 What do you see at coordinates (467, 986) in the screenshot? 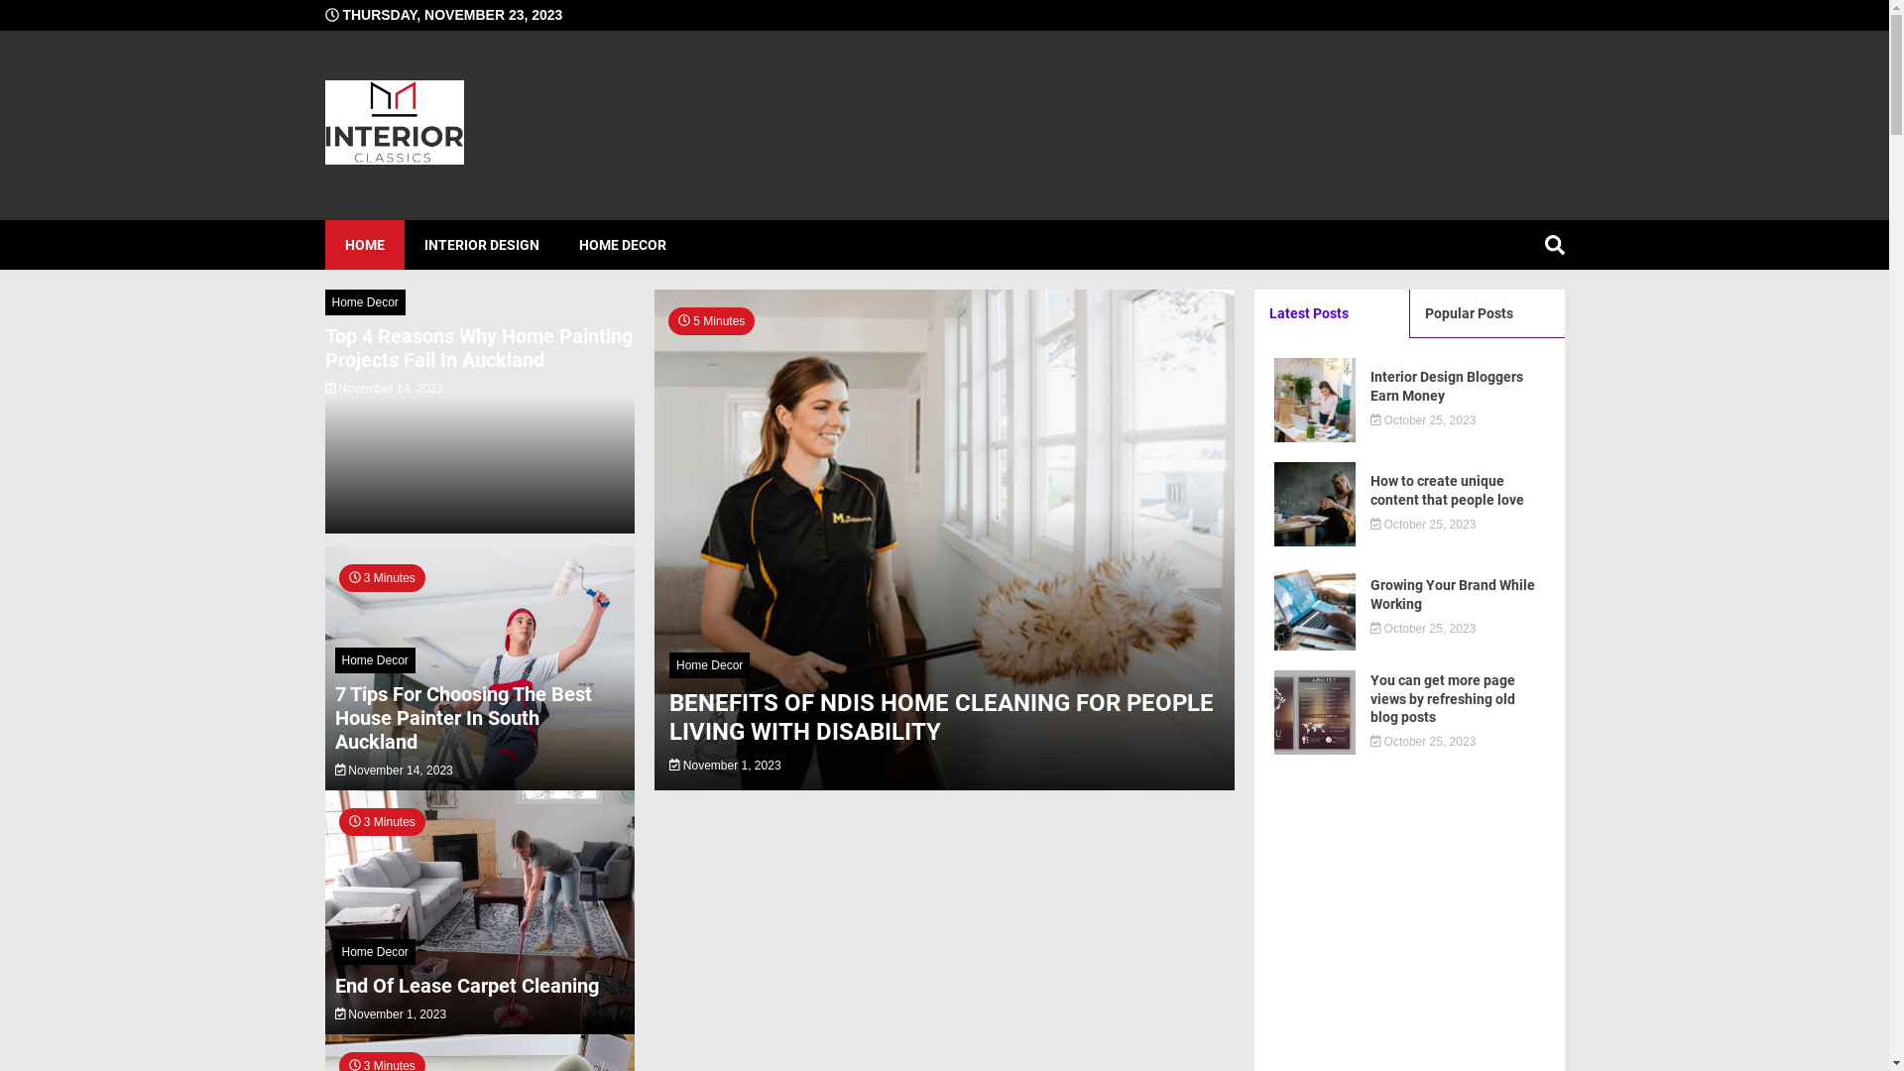
I see `End Of Lease Carpet Cleaning` at bounding box center [467, 986].